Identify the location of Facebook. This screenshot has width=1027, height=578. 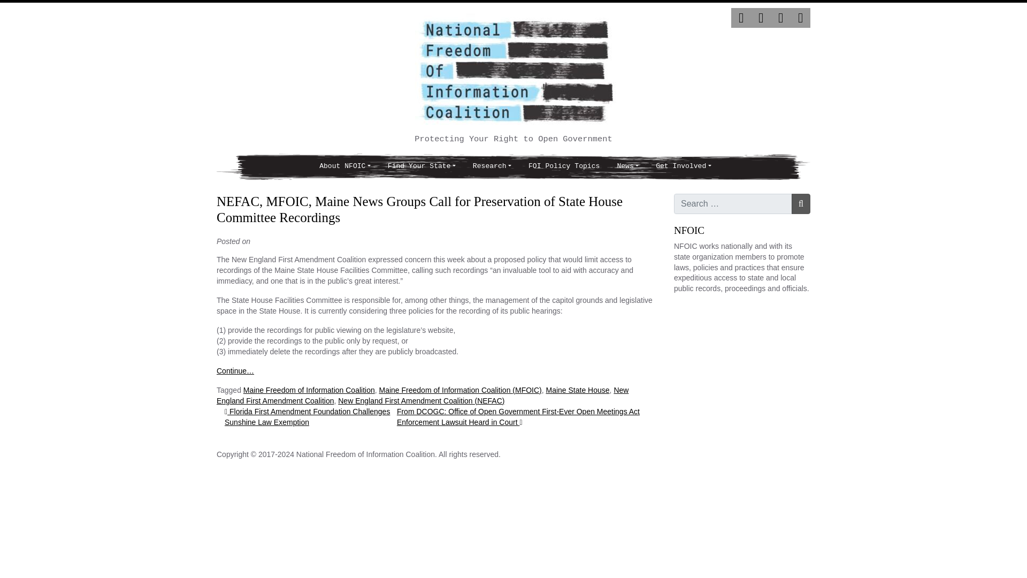
(761, 18).